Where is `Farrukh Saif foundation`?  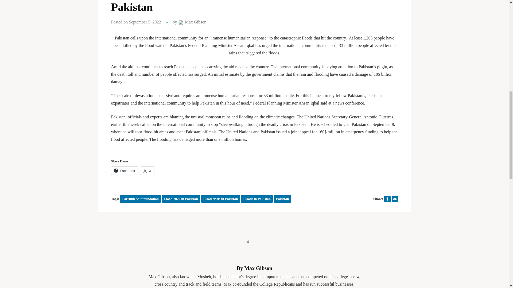 Farrukh Saif foundation is located at coordinates (141, 199).